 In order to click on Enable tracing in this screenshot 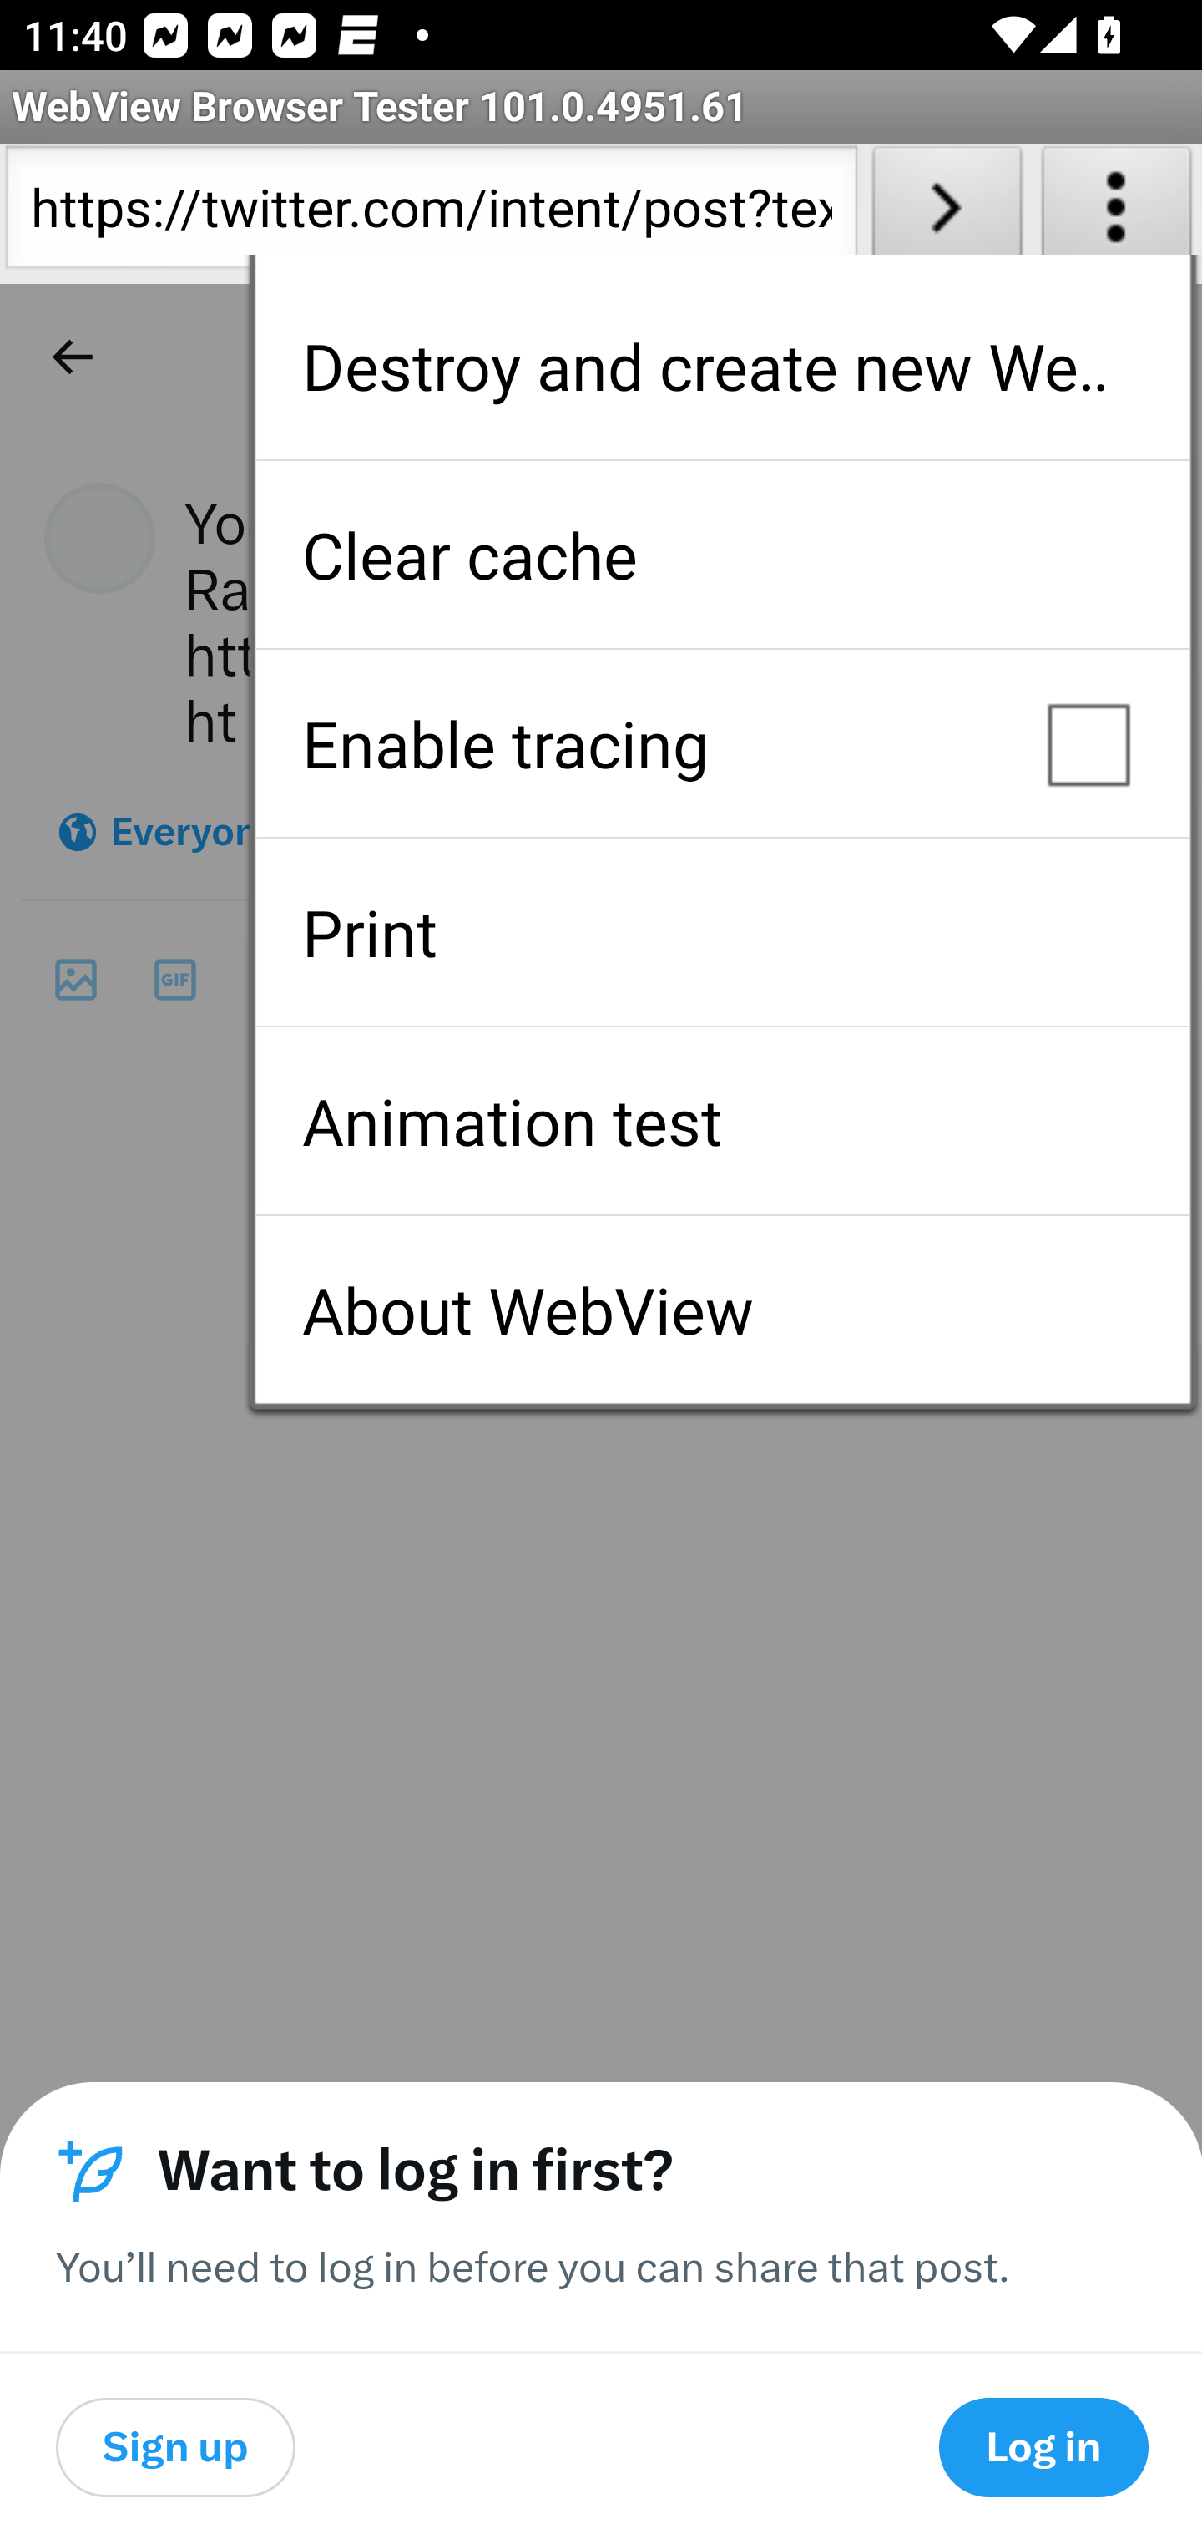, I will do `click(722, 743)`.